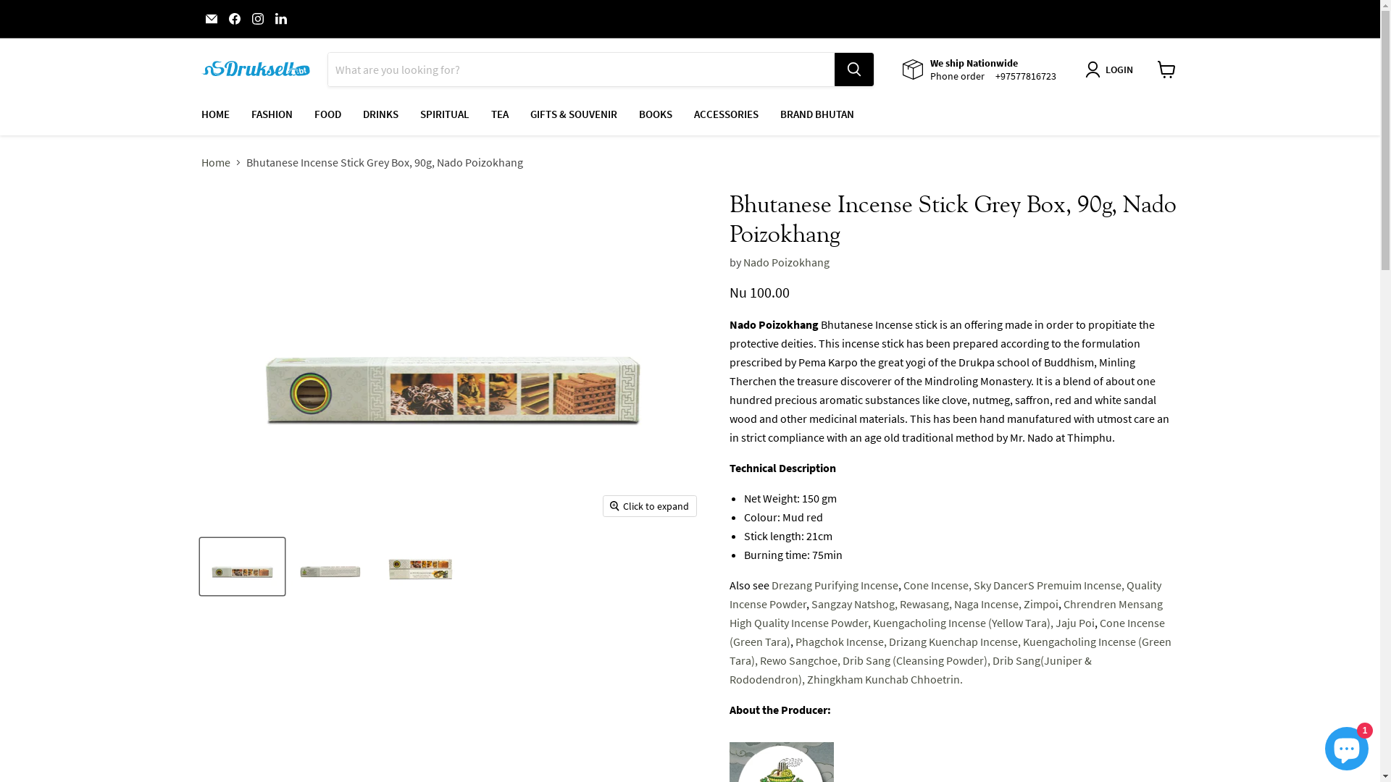 The height and width of the screenshot is (782, 1391). I want to click on Drib Sang(Juniper & Rododendron),, so click(910, 670).